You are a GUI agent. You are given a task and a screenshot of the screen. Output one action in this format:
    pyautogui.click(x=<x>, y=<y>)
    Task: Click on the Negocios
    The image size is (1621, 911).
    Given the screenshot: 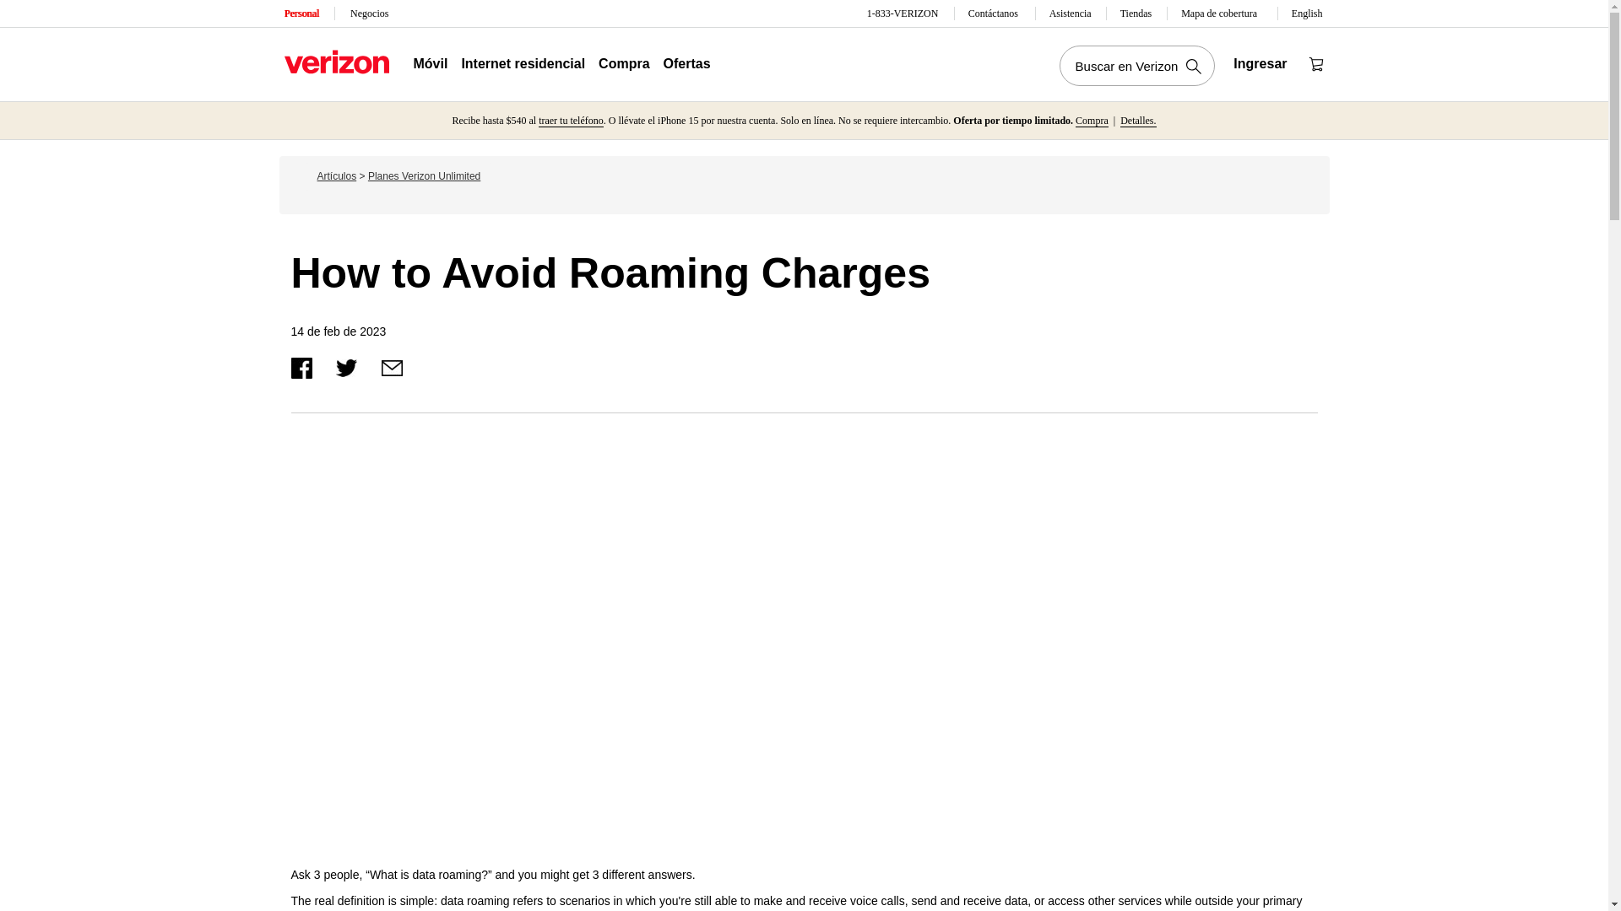 What is the action you would take?
    pyautogui.click(x=369, y=13)
    